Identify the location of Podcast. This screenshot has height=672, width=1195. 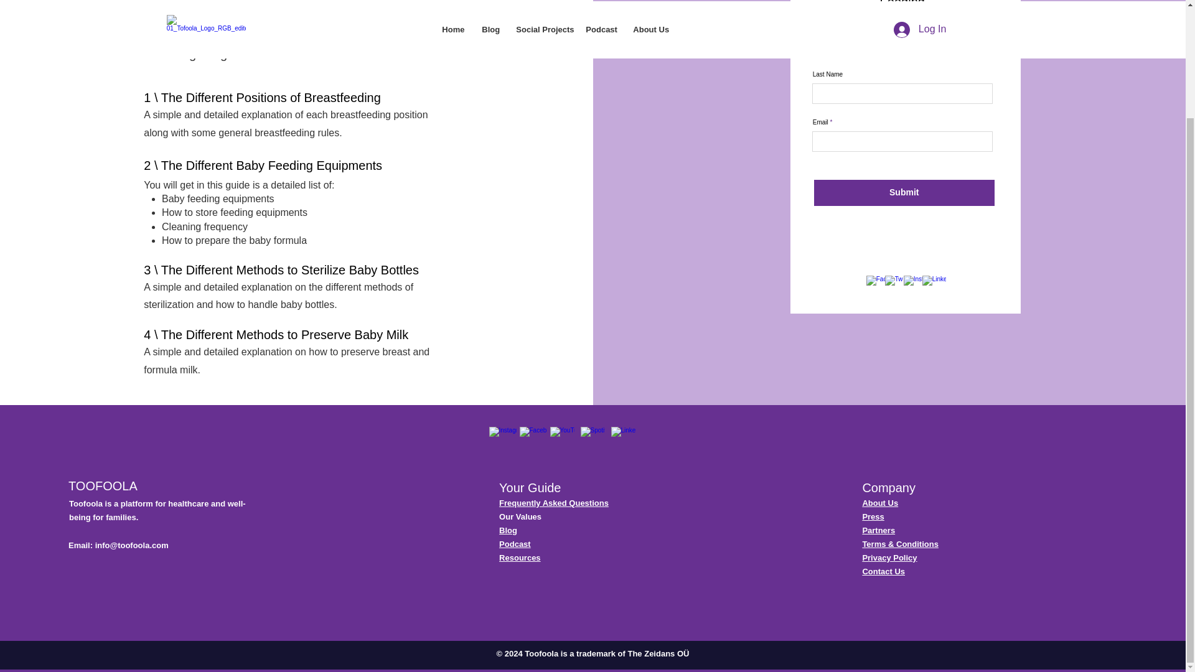
(515, 544).